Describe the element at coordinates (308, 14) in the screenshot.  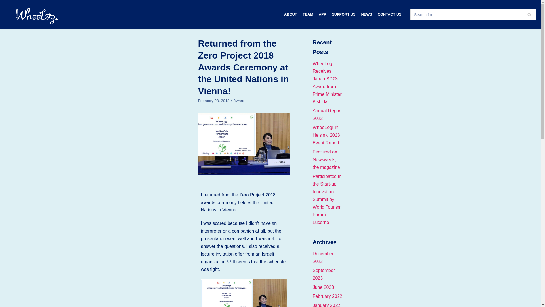
I see `TEAM` at that location.